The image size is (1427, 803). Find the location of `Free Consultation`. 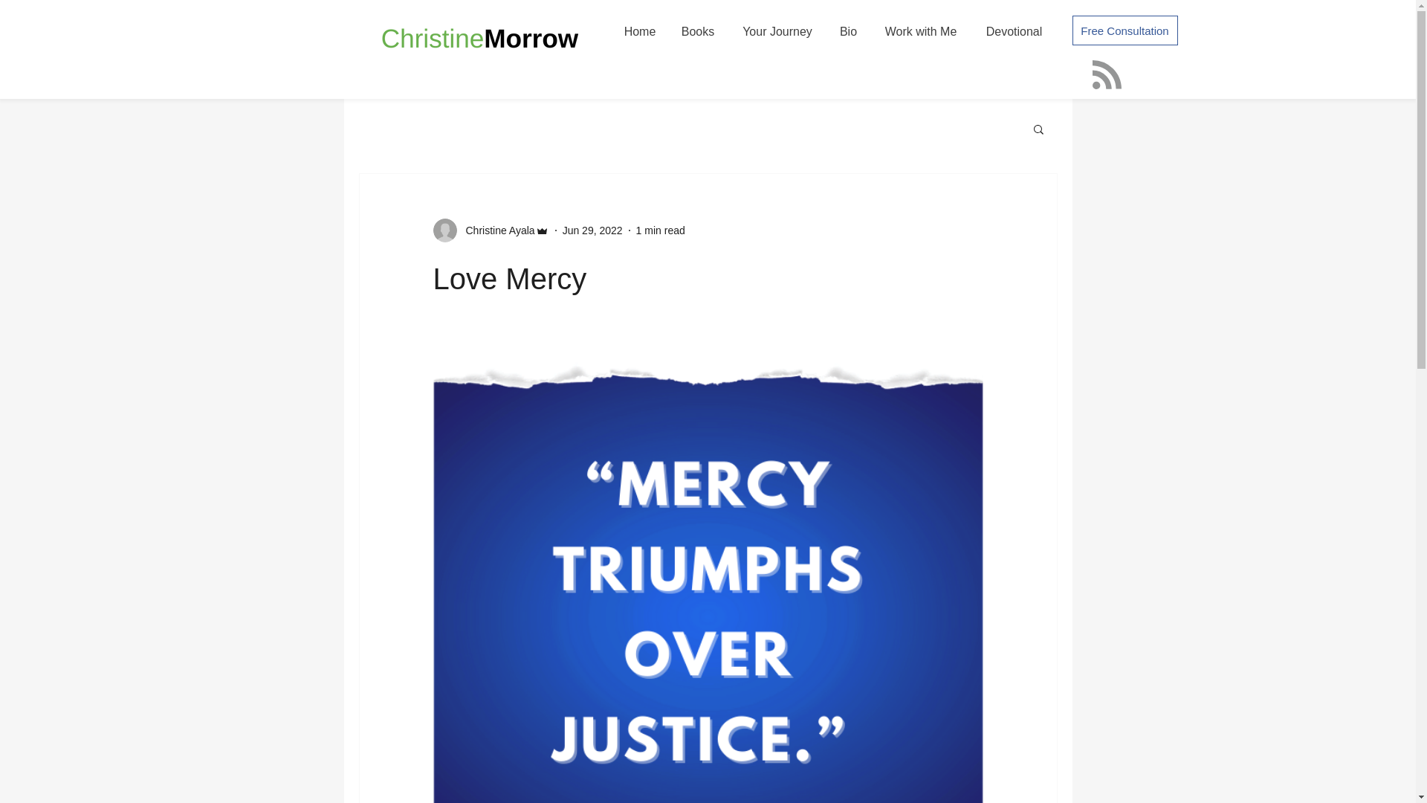

Free Consultation is located at coordinates (1124, 30).